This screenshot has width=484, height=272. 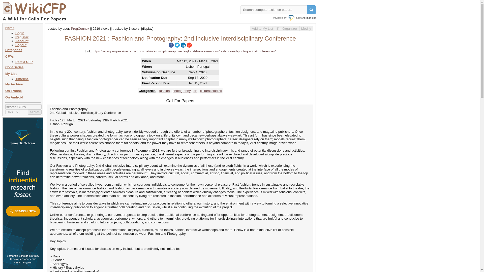 What do you see at coordinates (21, 45) in the screenshot?
I see `Logout` at bounding box center [21, 45].